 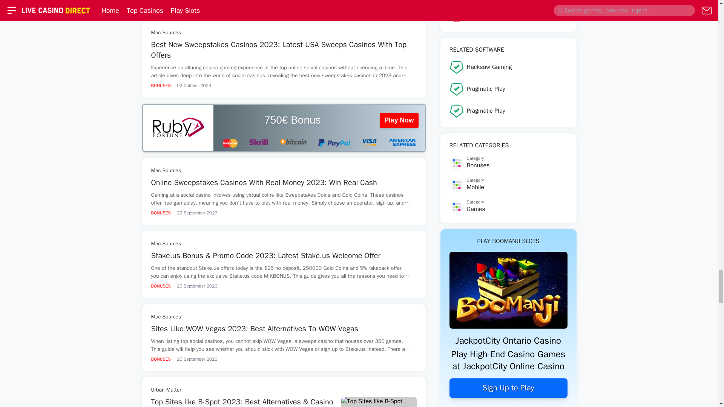 What do you see at coordinates (178, 127) in the screenshot?
I see `Ruby Fortune` at bounding box center [178, 127].